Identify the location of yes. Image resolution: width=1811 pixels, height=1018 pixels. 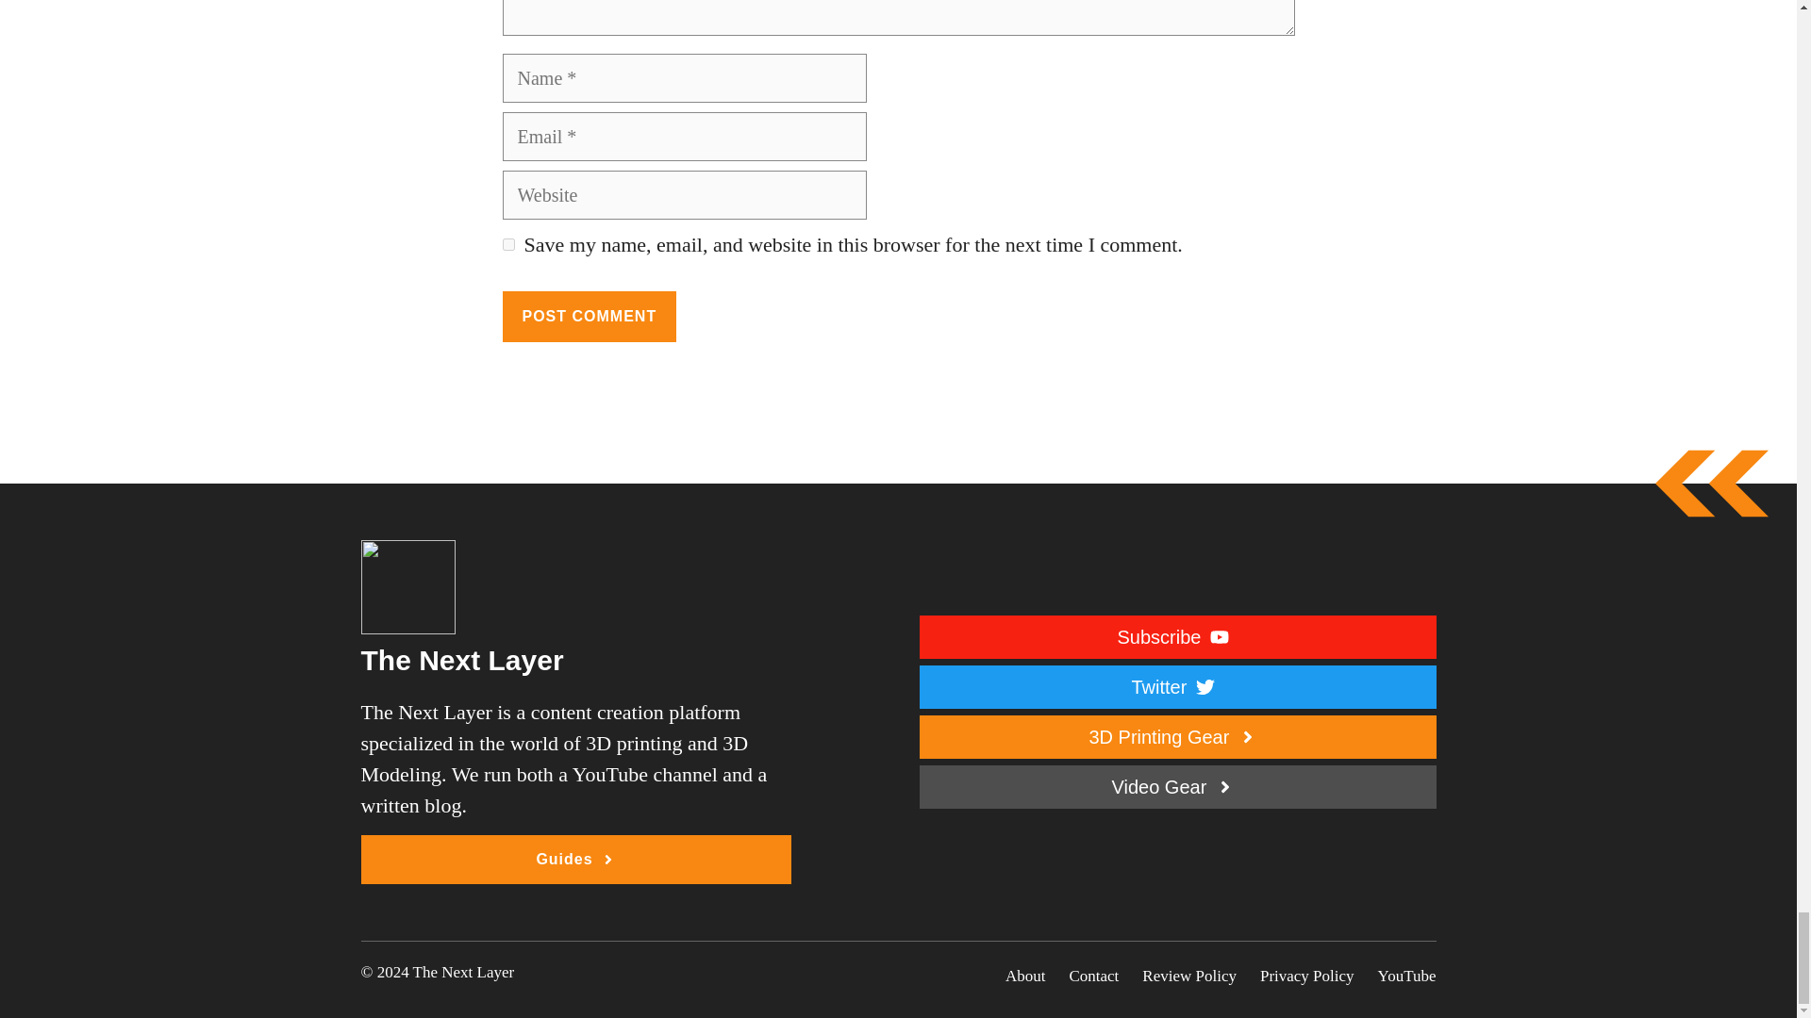
(507, 243).